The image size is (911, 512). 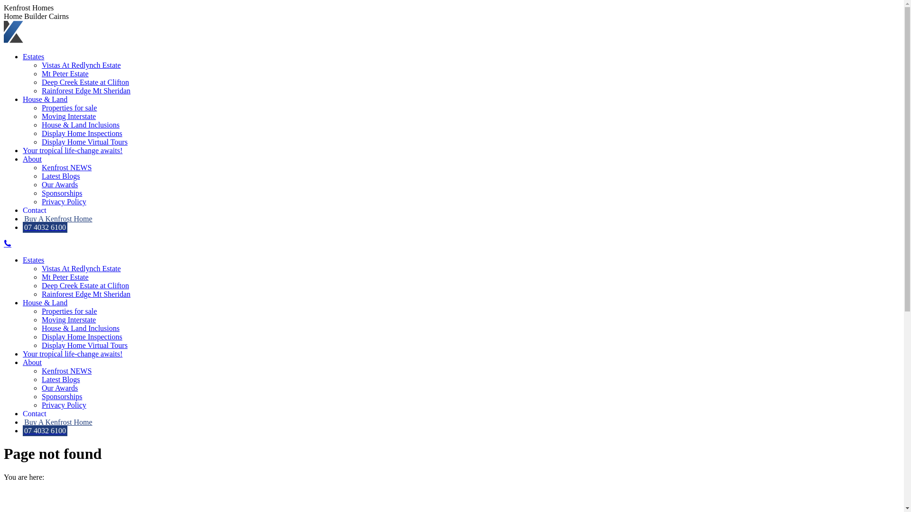 I want to click on Buy A Kenfrost Home, so click(x=58, y=219).